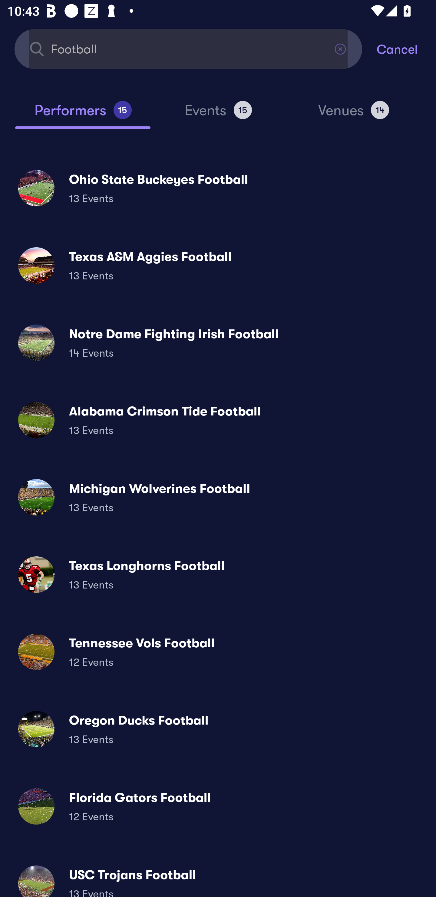 The width and height of the screenshot is (436, 897). I want to click on Oregon Ducks Football 13 Events, so click(218, 729).